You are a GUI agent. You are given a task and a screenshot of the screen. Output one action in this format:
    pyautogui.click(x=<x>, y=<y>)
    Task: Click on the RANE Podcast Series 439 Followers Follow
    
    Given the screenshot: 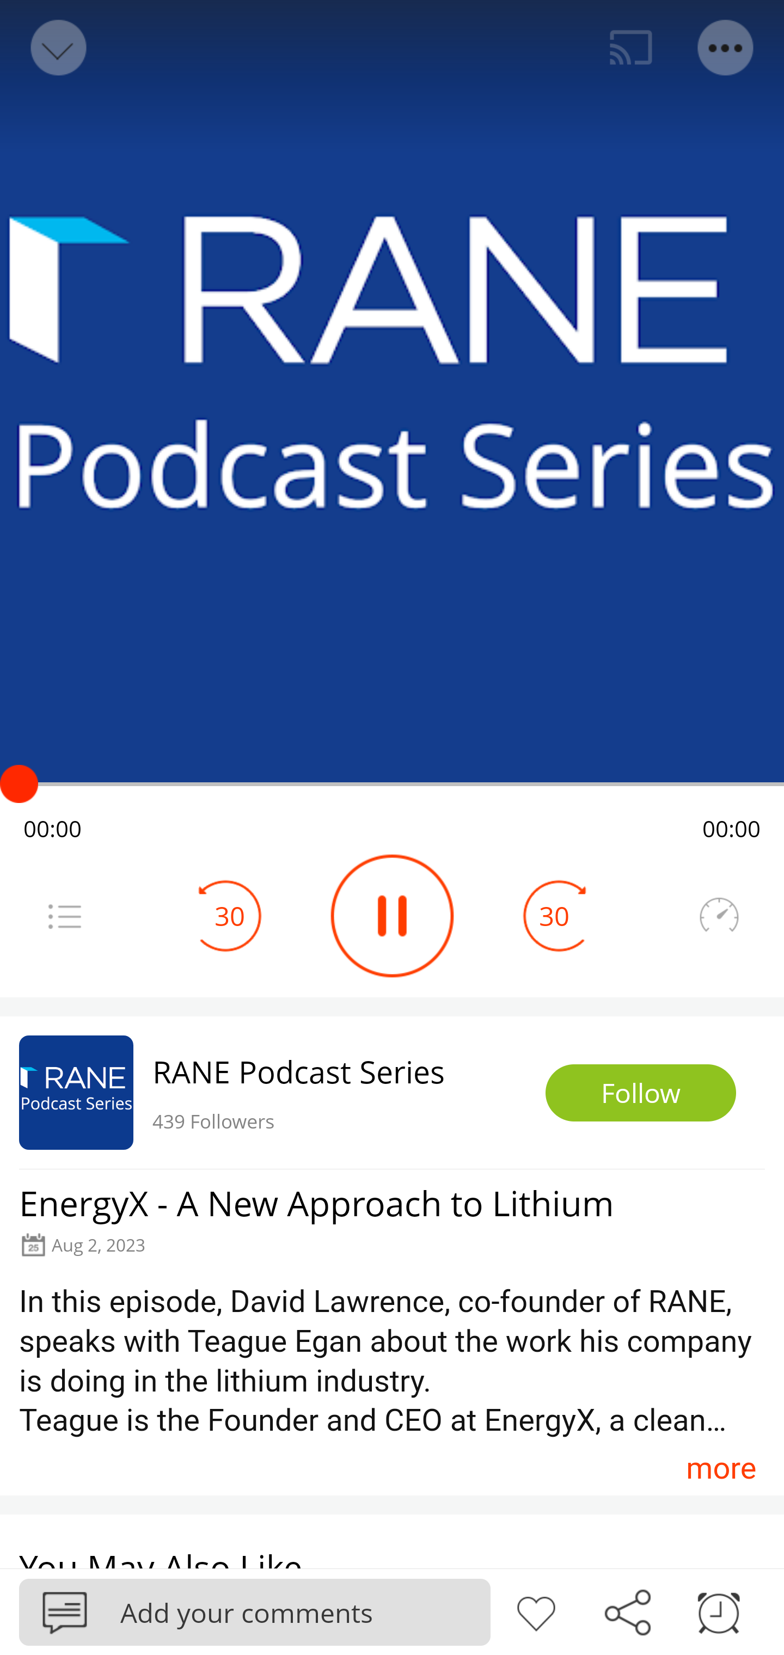 What is the action you would take?
    pyautogui.click(x=392, y=1092)
    